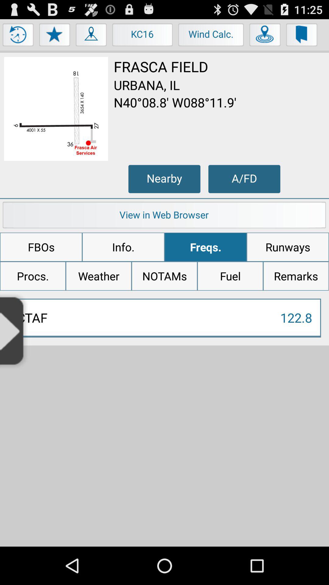  Describe the element at coordinates (56, 109) in the screenshot. I see `map of airfield` at that location.